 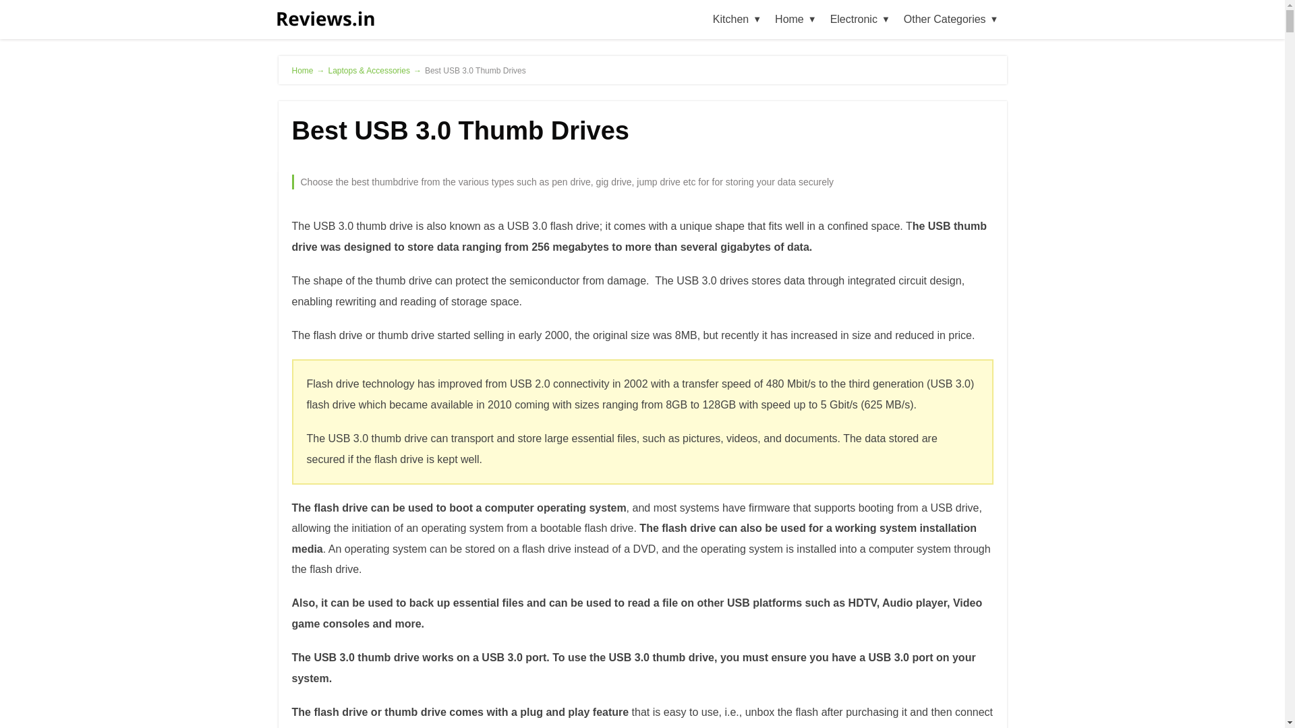 What do you see at coordinates (861, 19) in the screenshot?
I see `Electronic` at bounding box center [861, 19].